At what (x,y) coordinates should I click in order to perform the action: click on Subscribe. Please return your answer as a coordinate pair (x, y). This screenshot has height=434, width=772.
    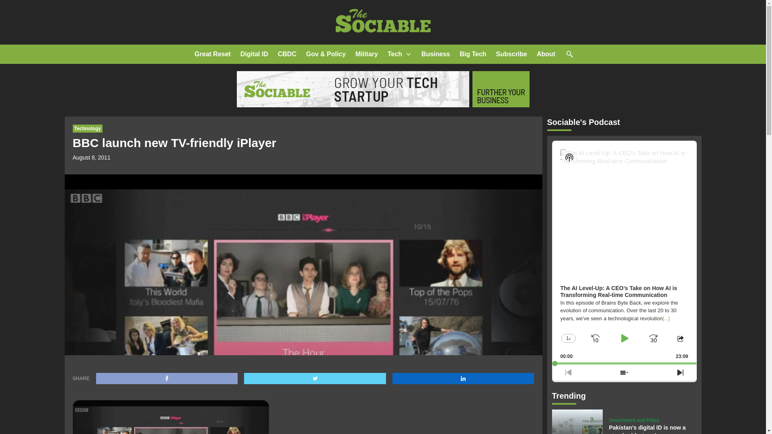
    Looking at the image, I should click on (511, 54).